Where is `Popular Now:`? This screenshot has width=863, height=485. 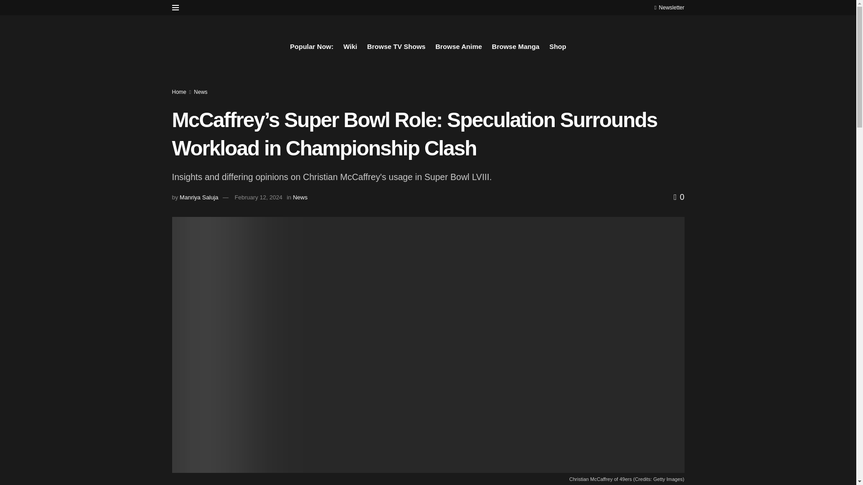 Popular Now: is located at coordinates (311, 46).